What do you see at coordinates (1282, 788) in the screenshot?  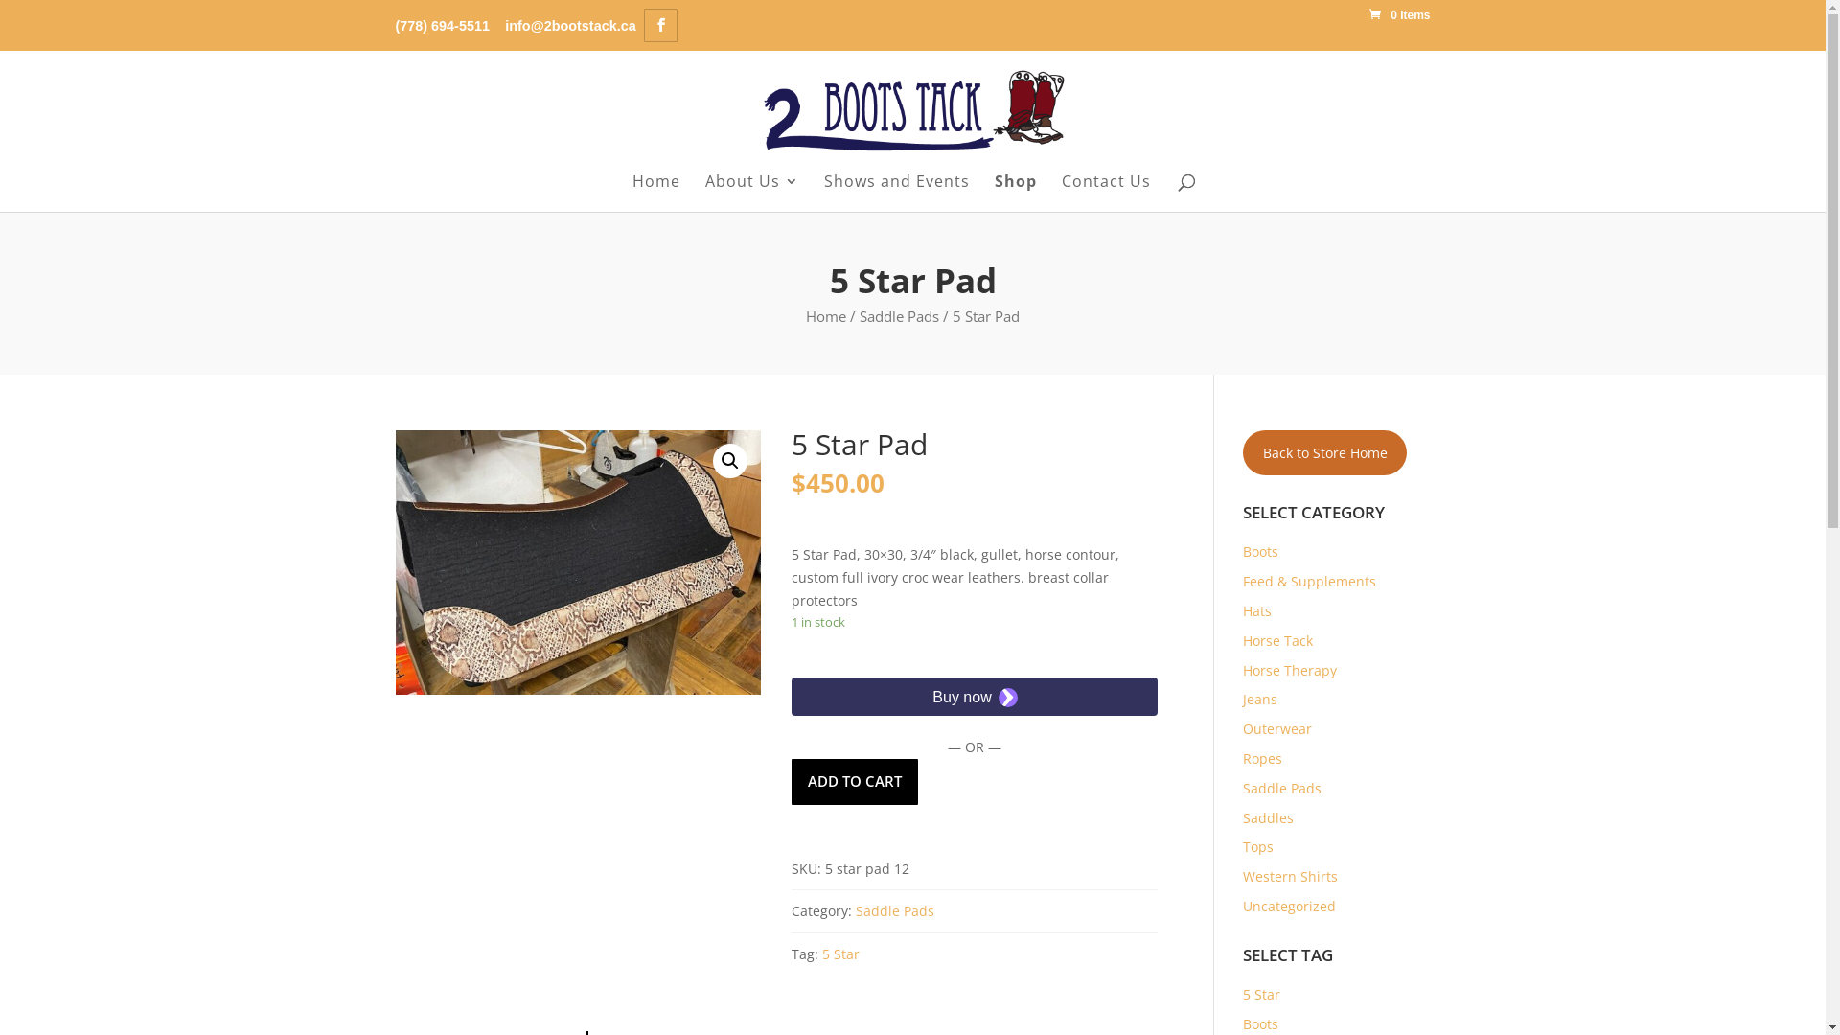 I see `Saddle Pads` at bounding box center [1282, 788].